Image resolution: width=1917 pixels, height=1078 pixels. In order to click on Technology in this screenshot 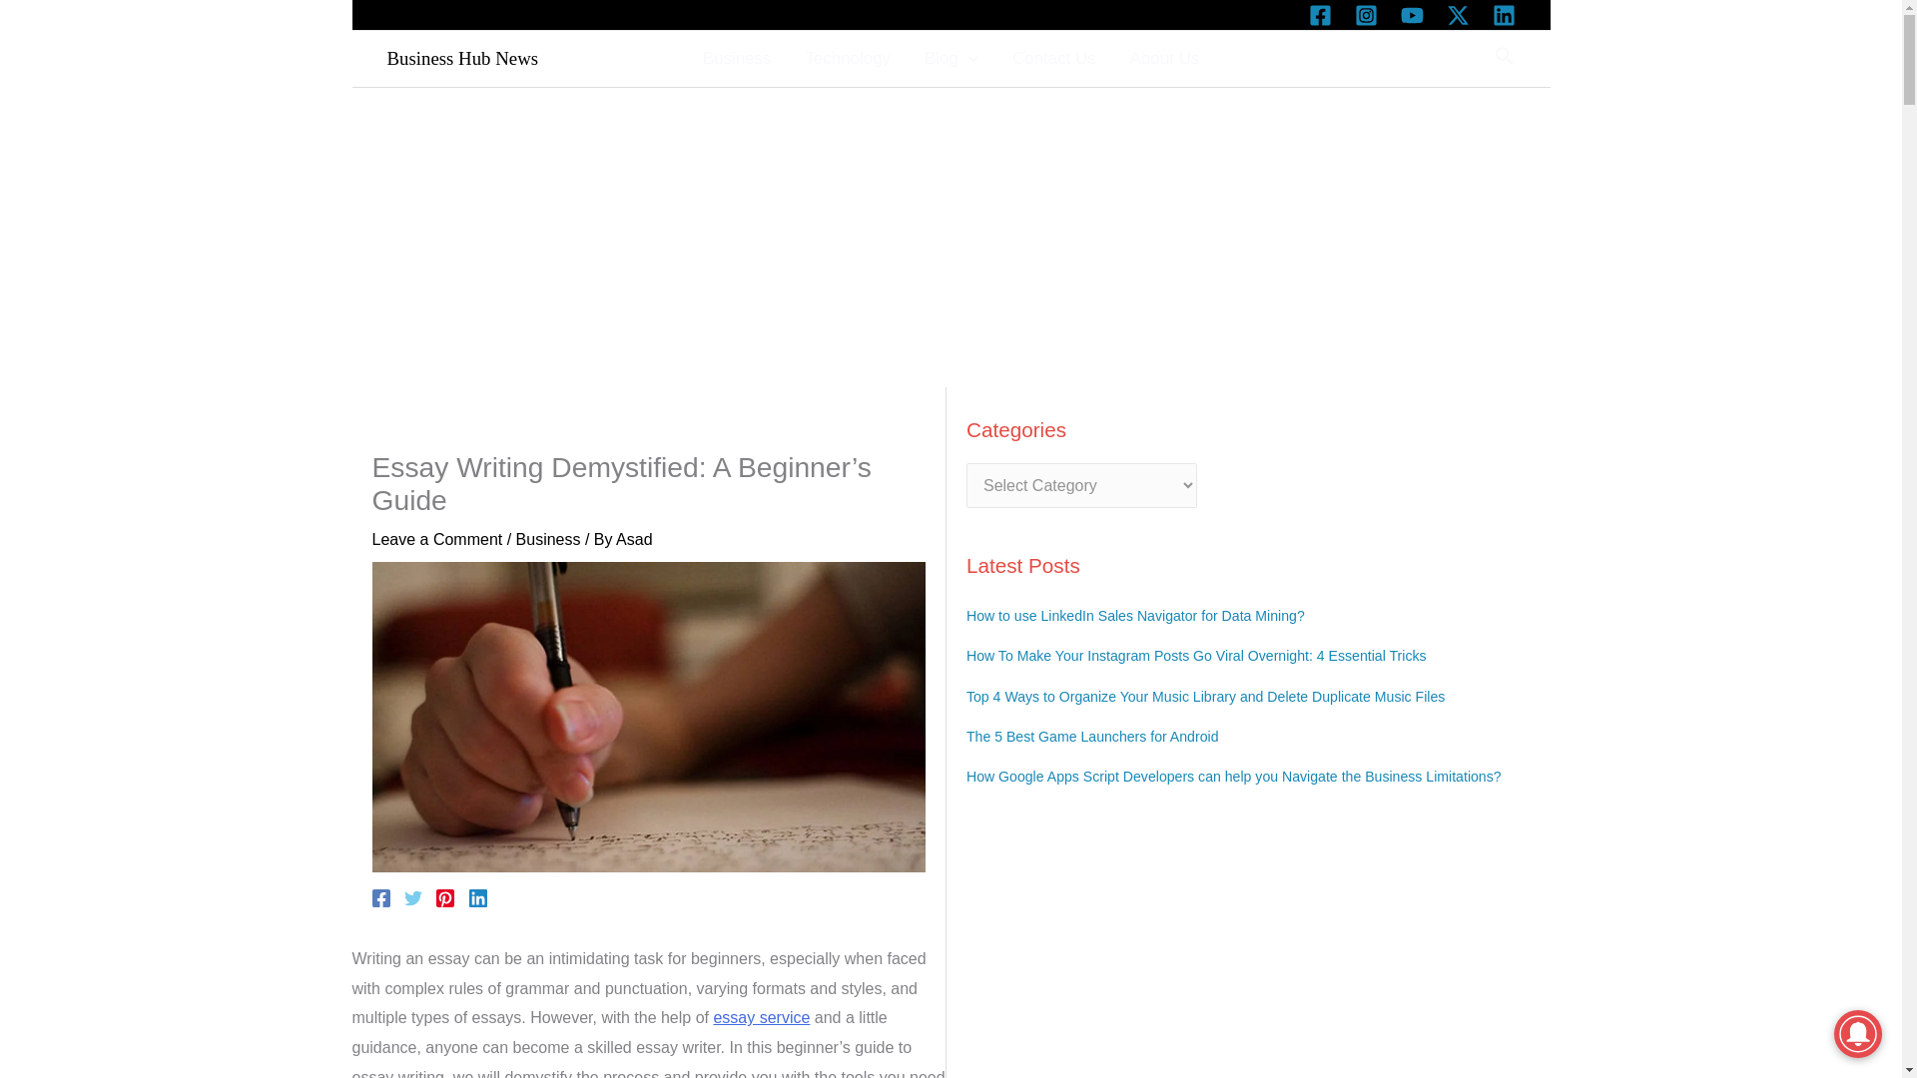, I will do `click(847, 58)`.